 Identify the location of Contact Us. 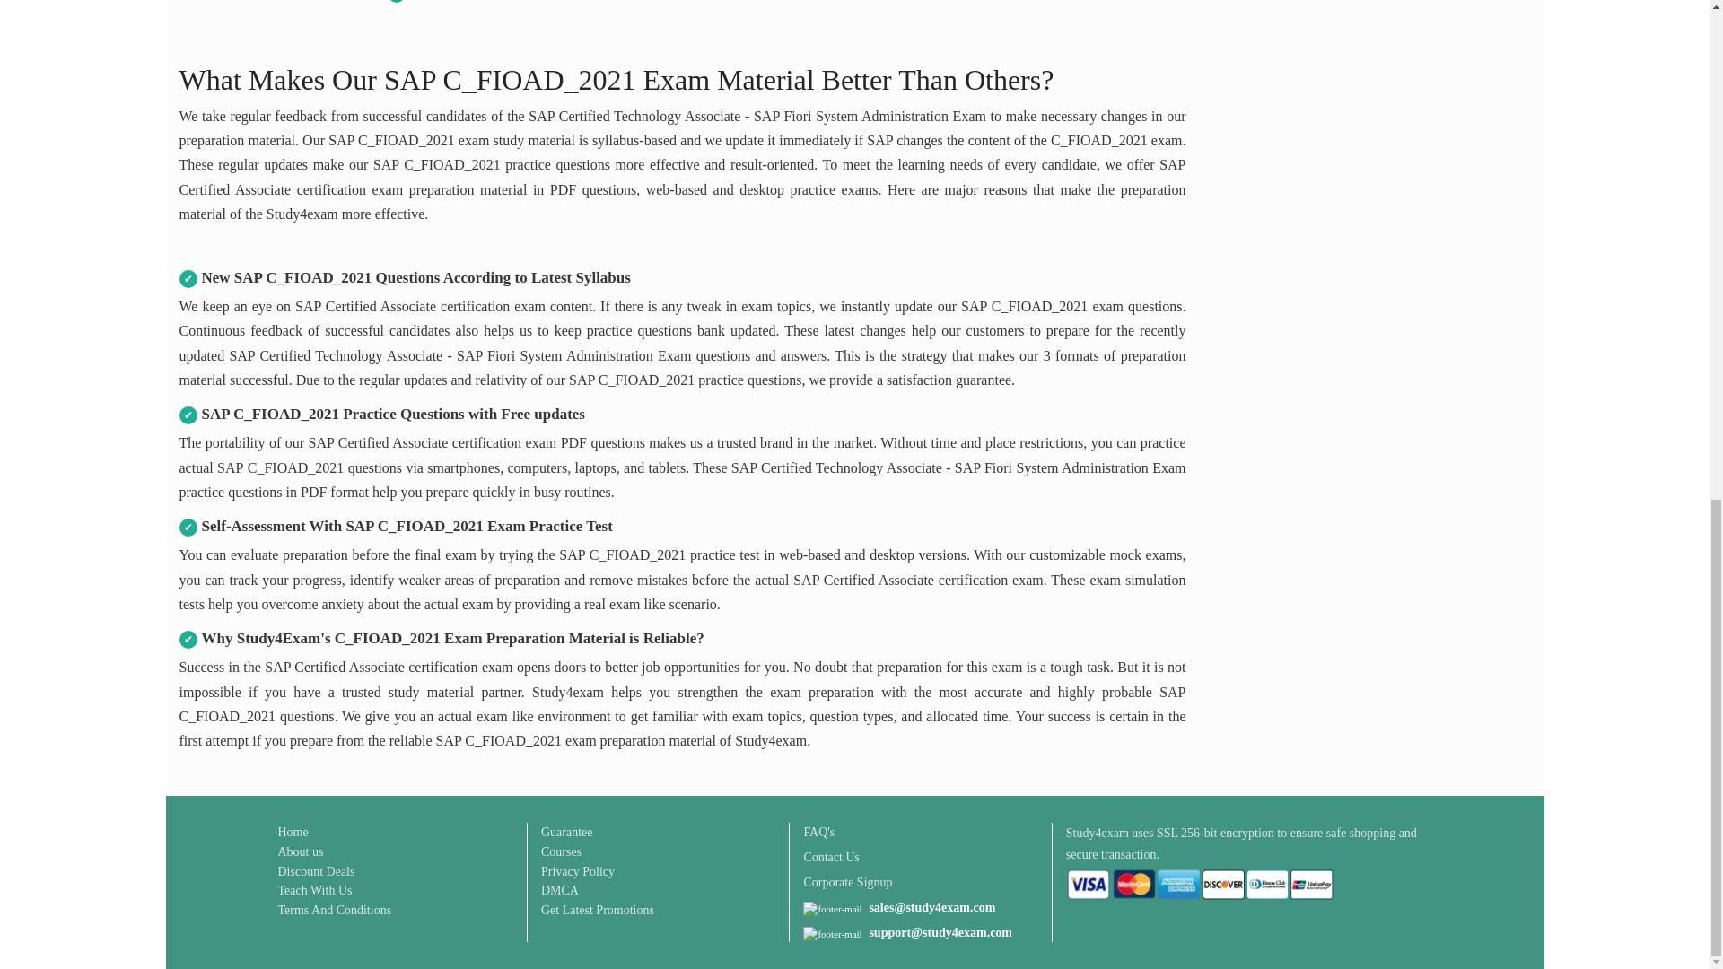
(831, 857).